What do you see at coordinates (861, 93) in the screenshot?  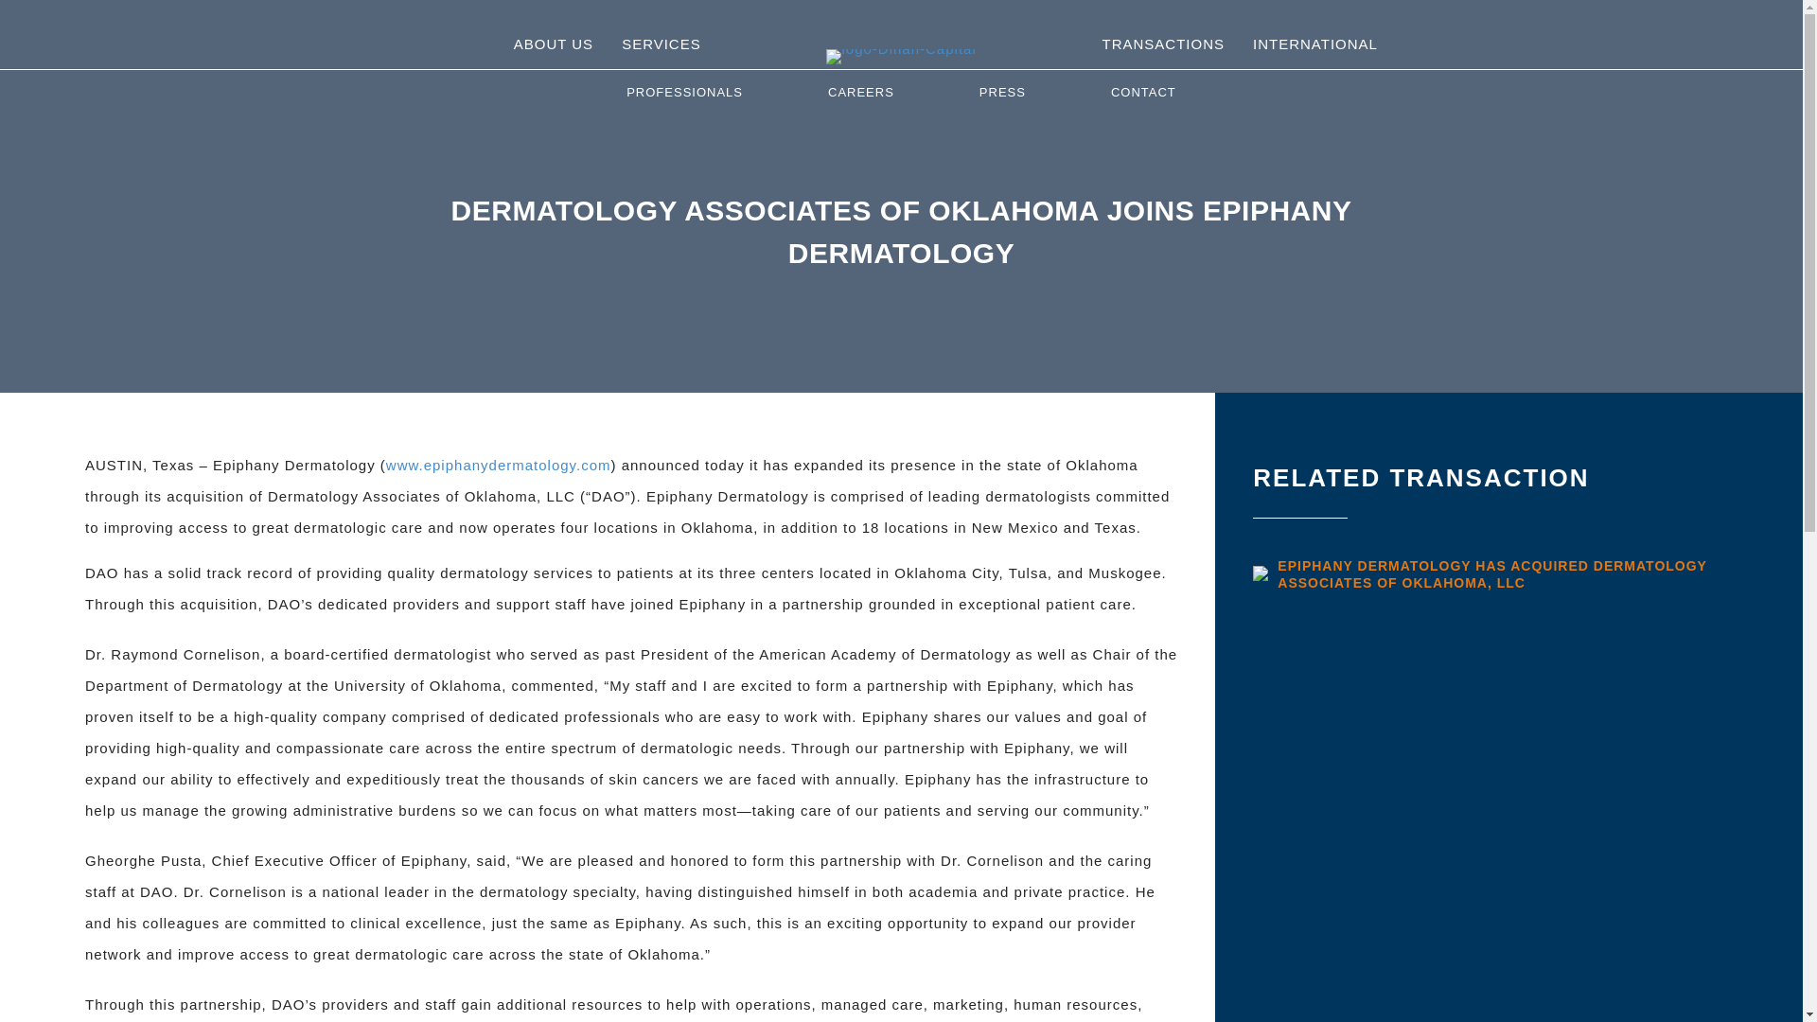 I see `CAREERS` at bounding box center [861, 93].